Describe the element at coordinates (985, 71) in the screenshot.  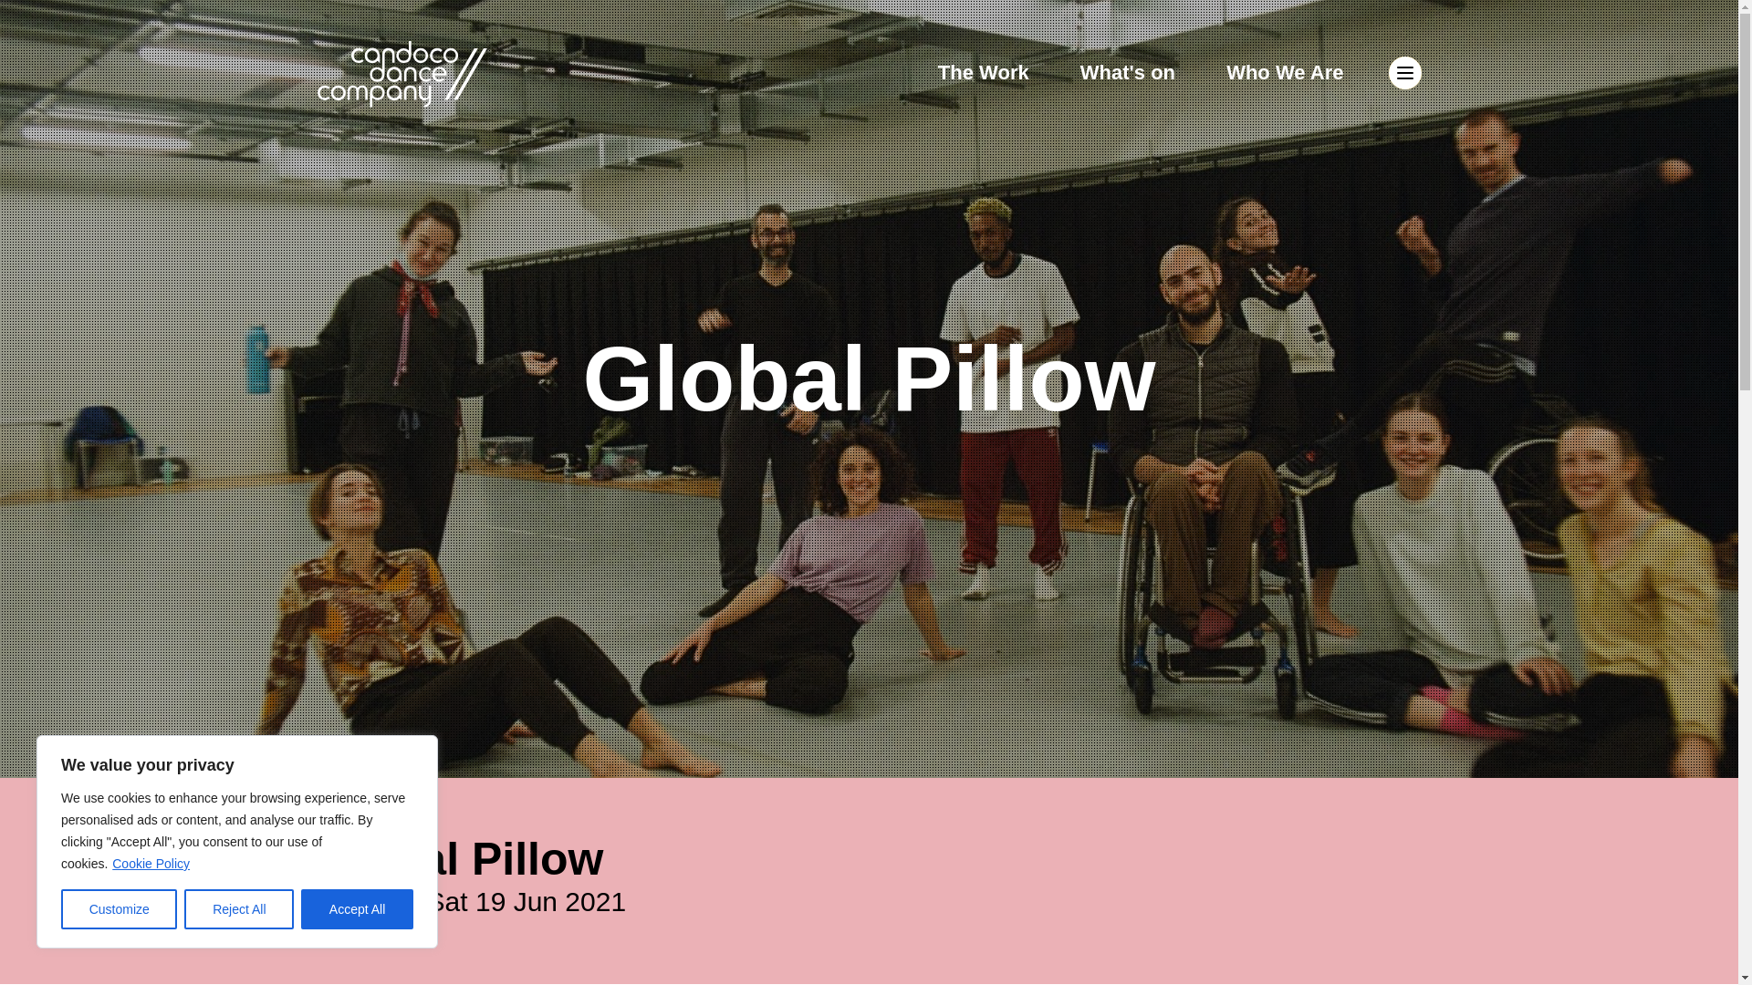
I see `The Work` at that location.